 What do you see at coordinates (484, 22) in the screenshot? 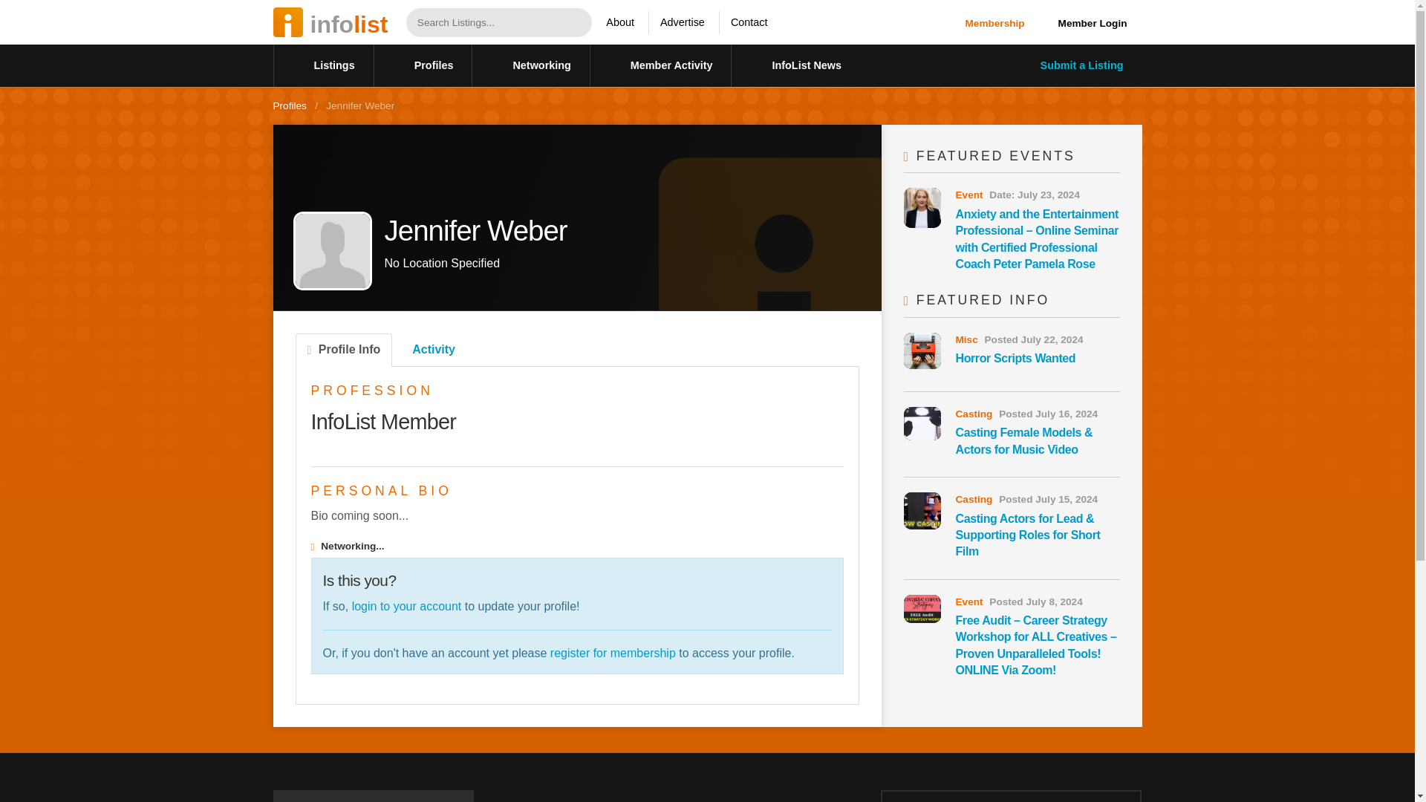
I see `Search for:` at bounding box center [484, 22].